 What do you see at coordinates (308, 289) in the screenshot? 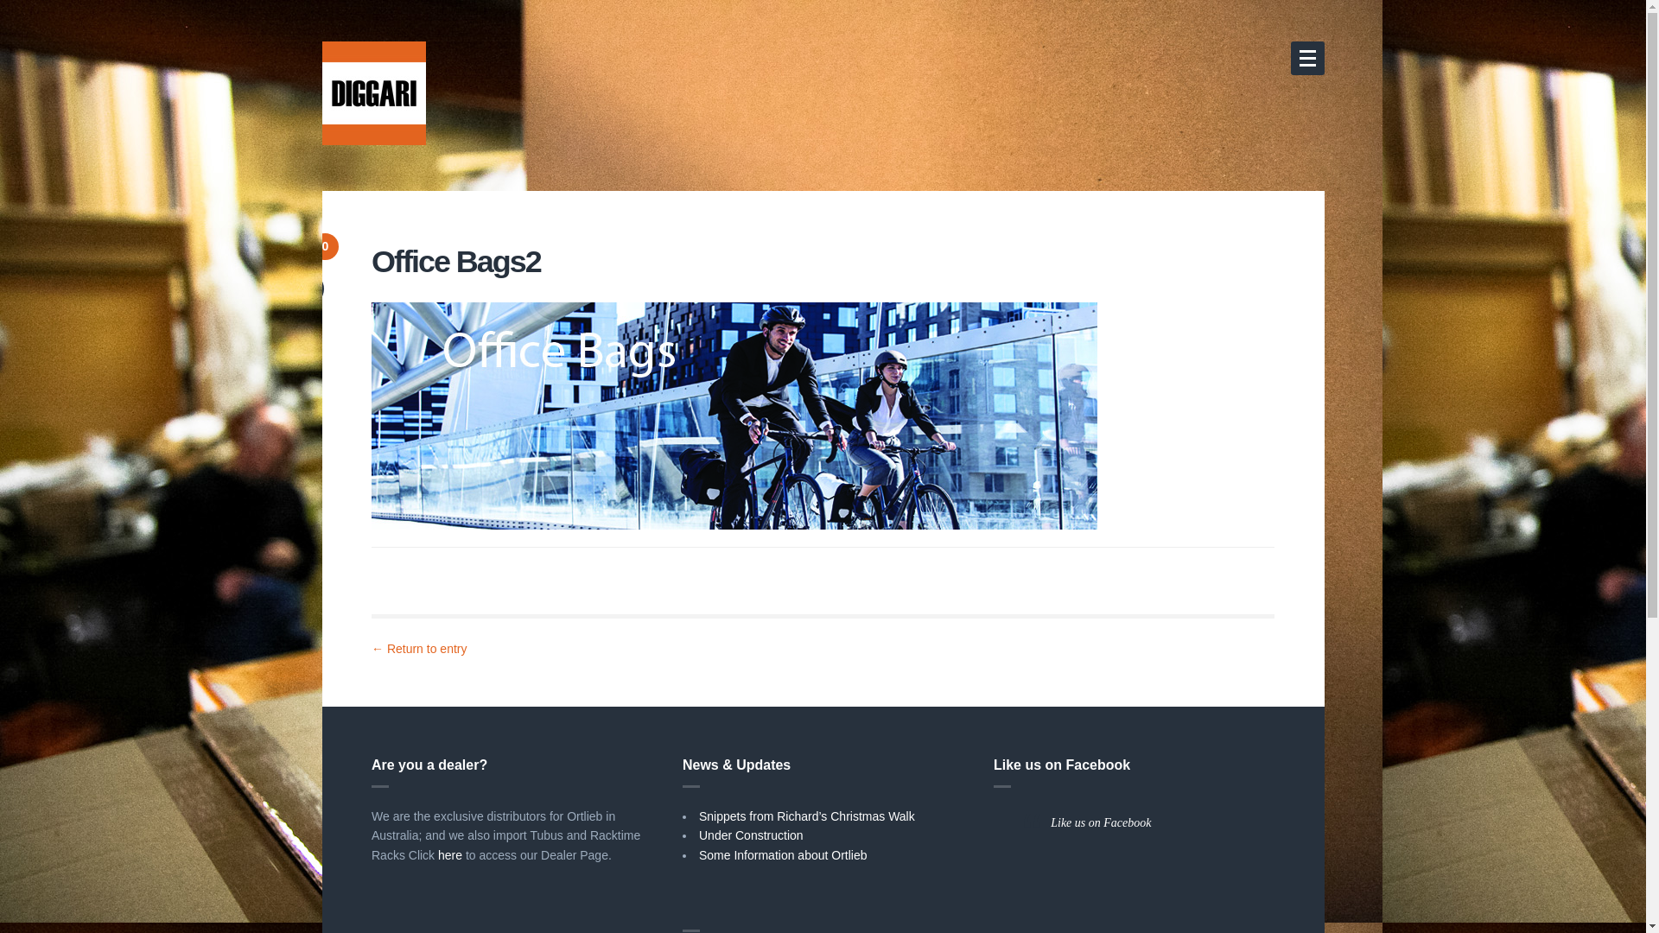
I see `Thursday, July 25th, 2019, 10:41 am` at bounding box center [308, 289].